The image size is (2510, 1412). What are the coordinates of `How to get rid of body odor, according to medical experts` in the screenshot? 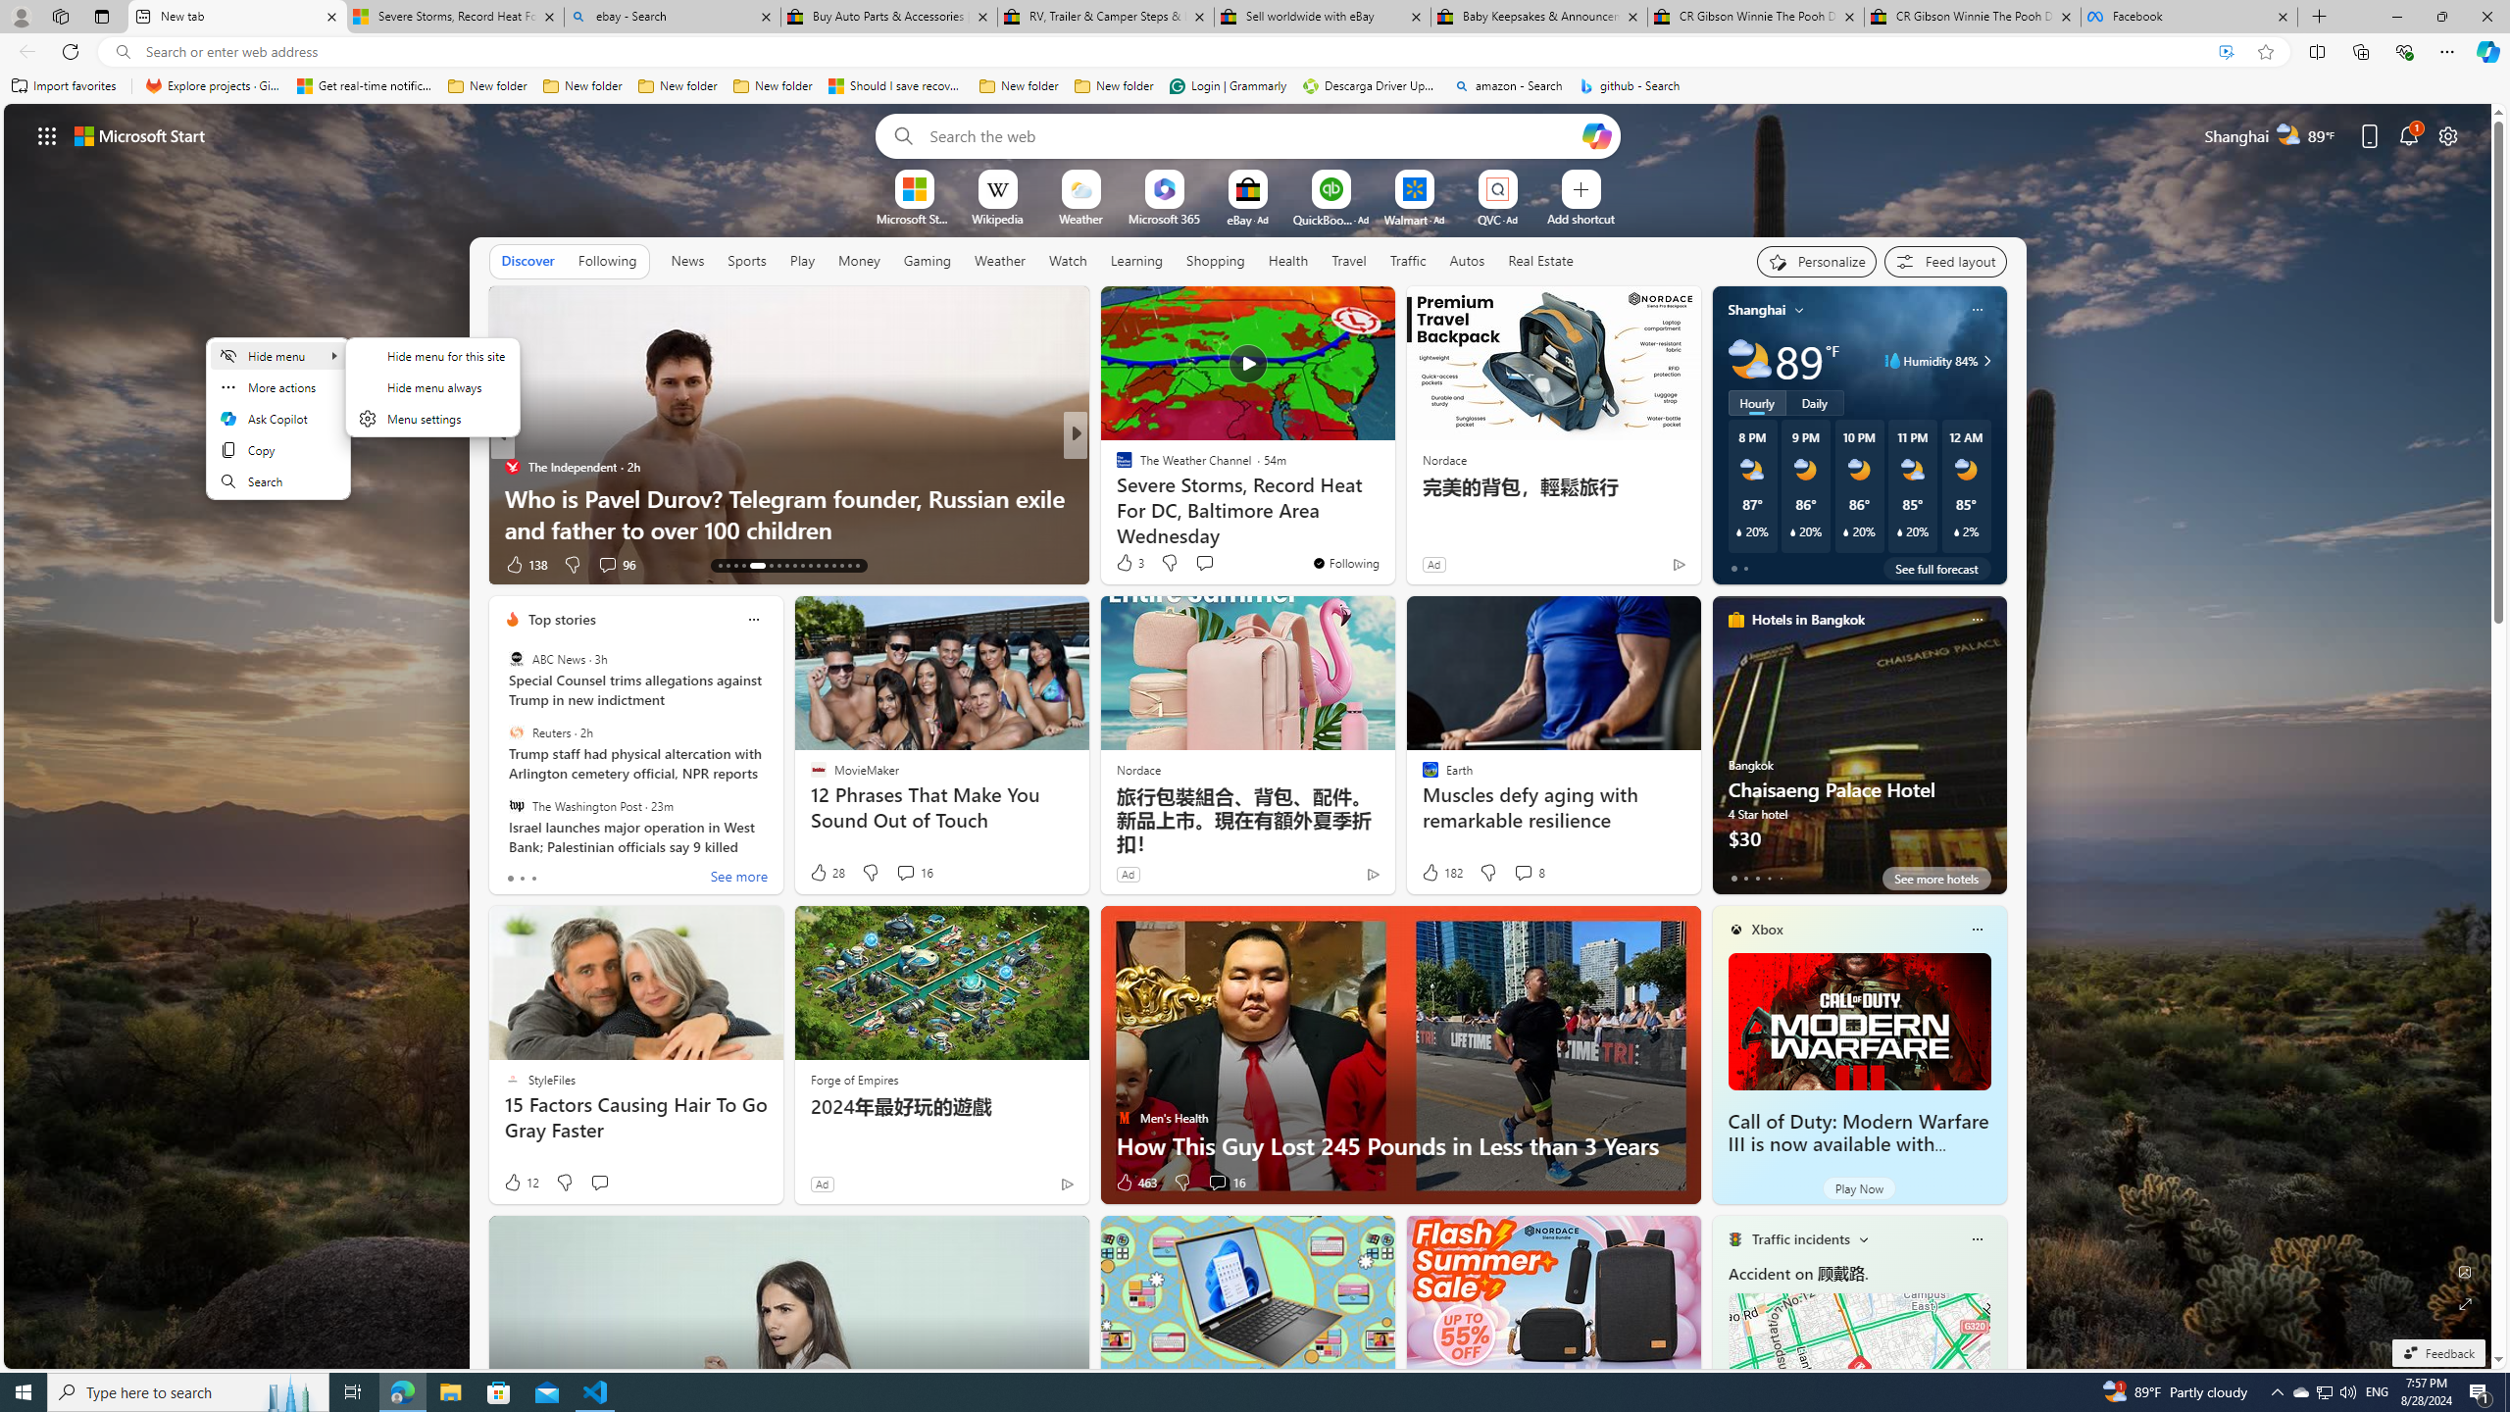 It's located at (1391, 514).